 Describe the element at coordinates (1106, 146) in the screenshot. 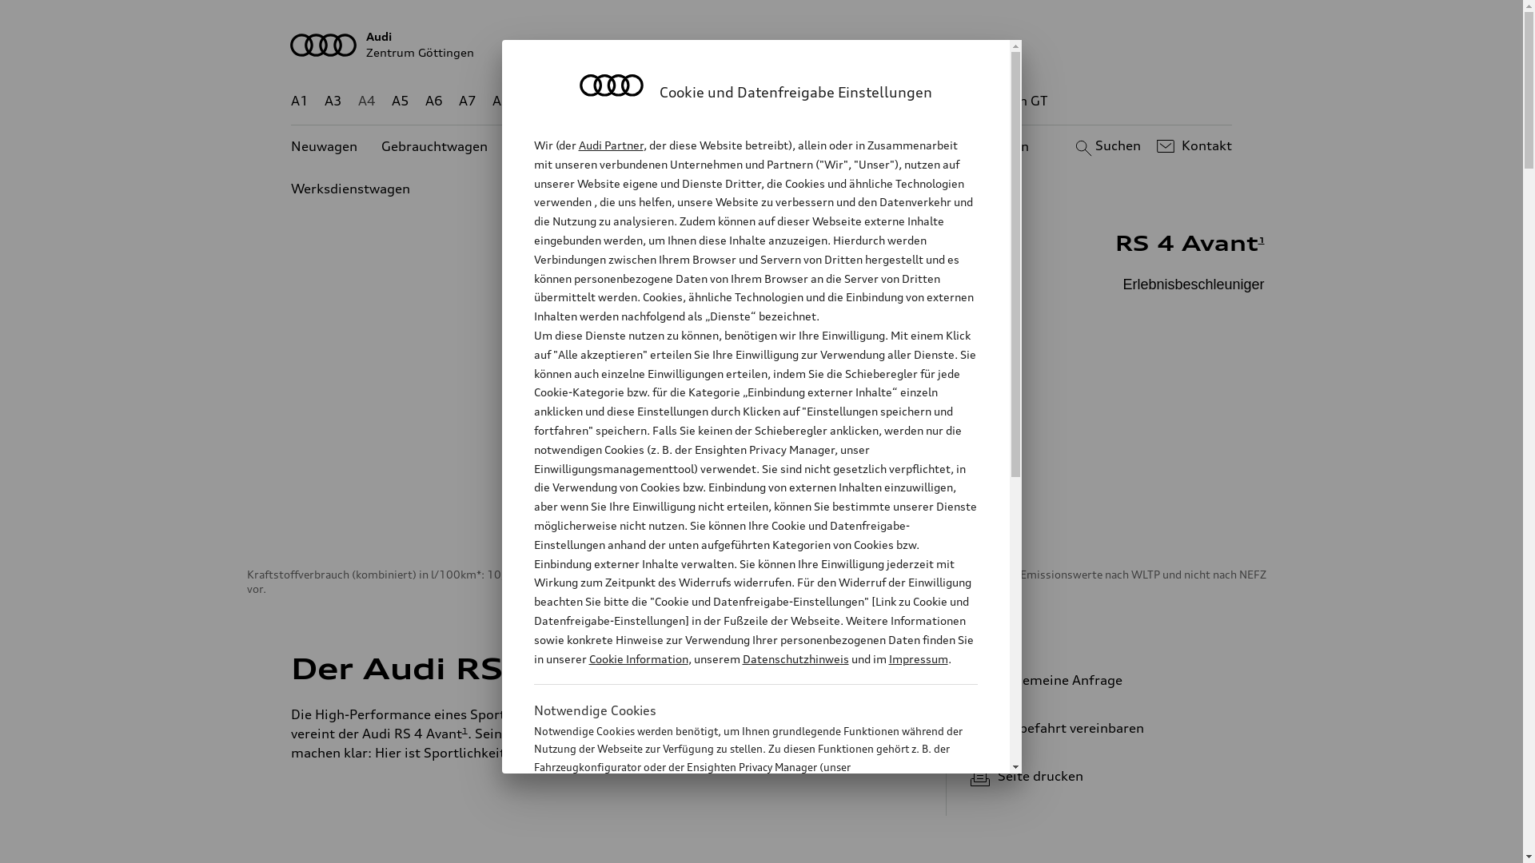

I see `Suchen` at that location.